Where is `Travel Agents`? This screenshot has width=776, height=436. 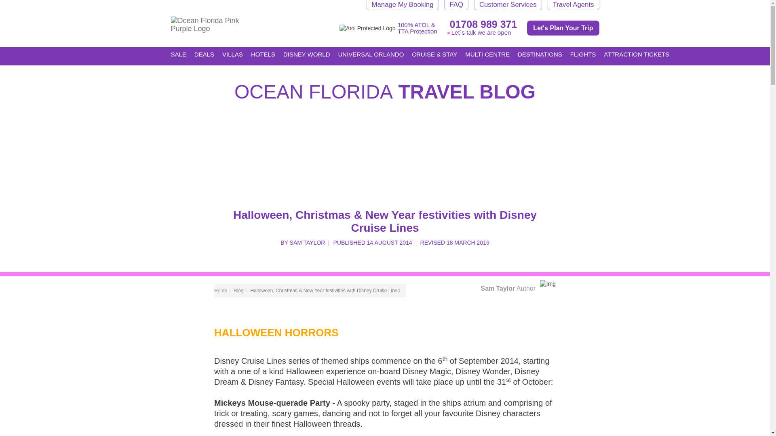 Travel Agents is located at coordinates (573, 5).